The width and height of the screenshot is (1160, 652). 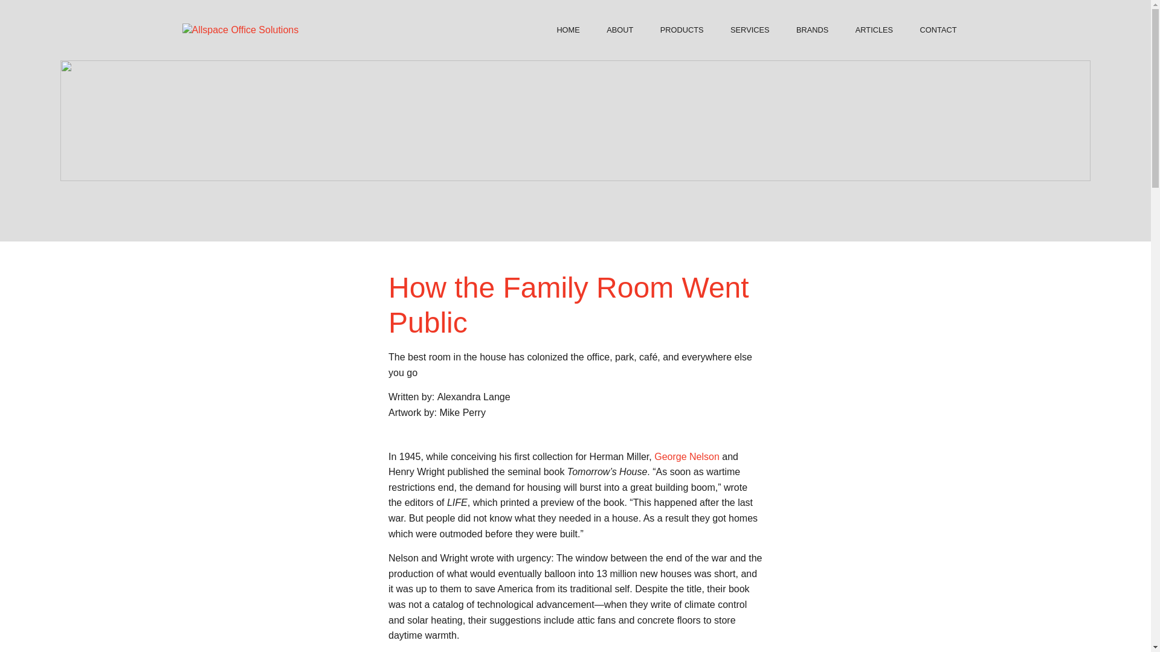 I want to click on George Nelson, so click(x=686, y=456).